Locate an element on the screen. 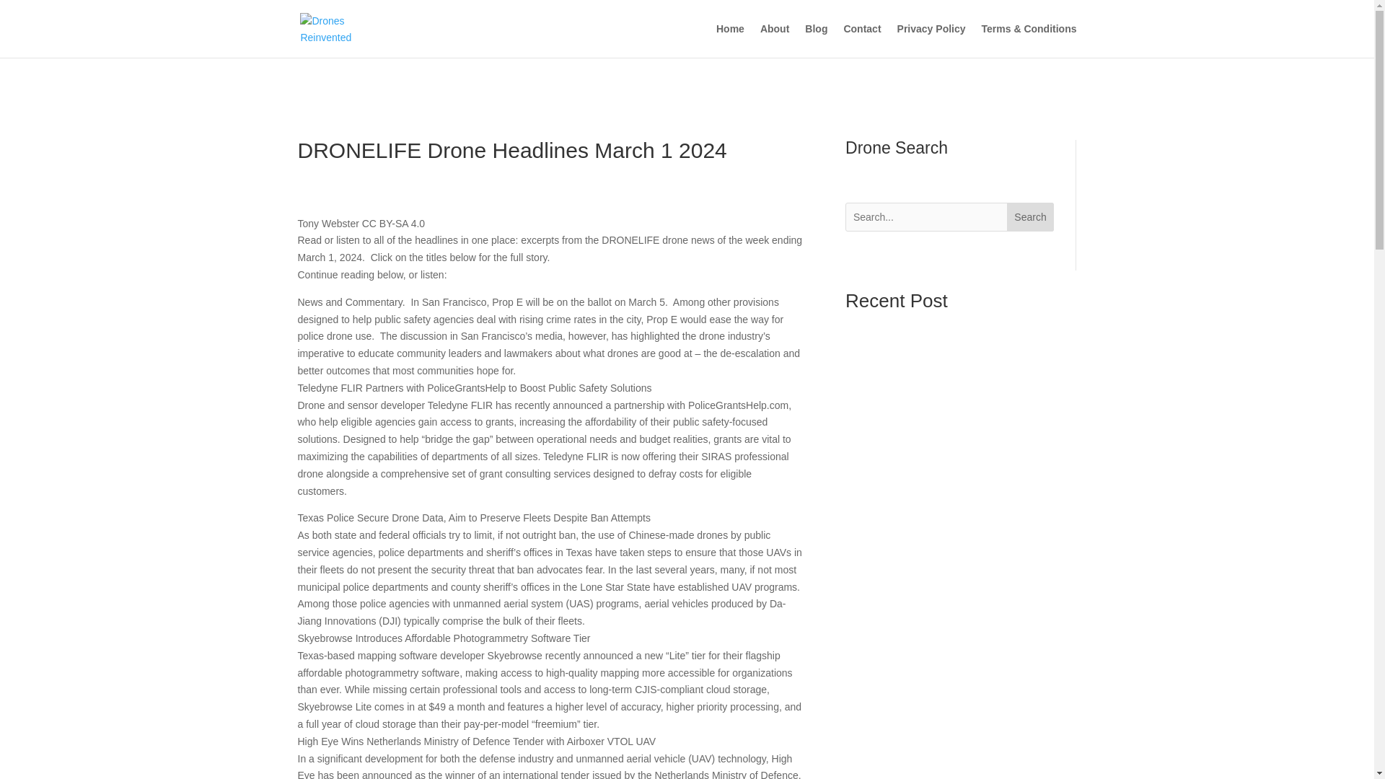 The height and width of the screenshot is (779, 1385). Home is located at coordinates (730, 40).